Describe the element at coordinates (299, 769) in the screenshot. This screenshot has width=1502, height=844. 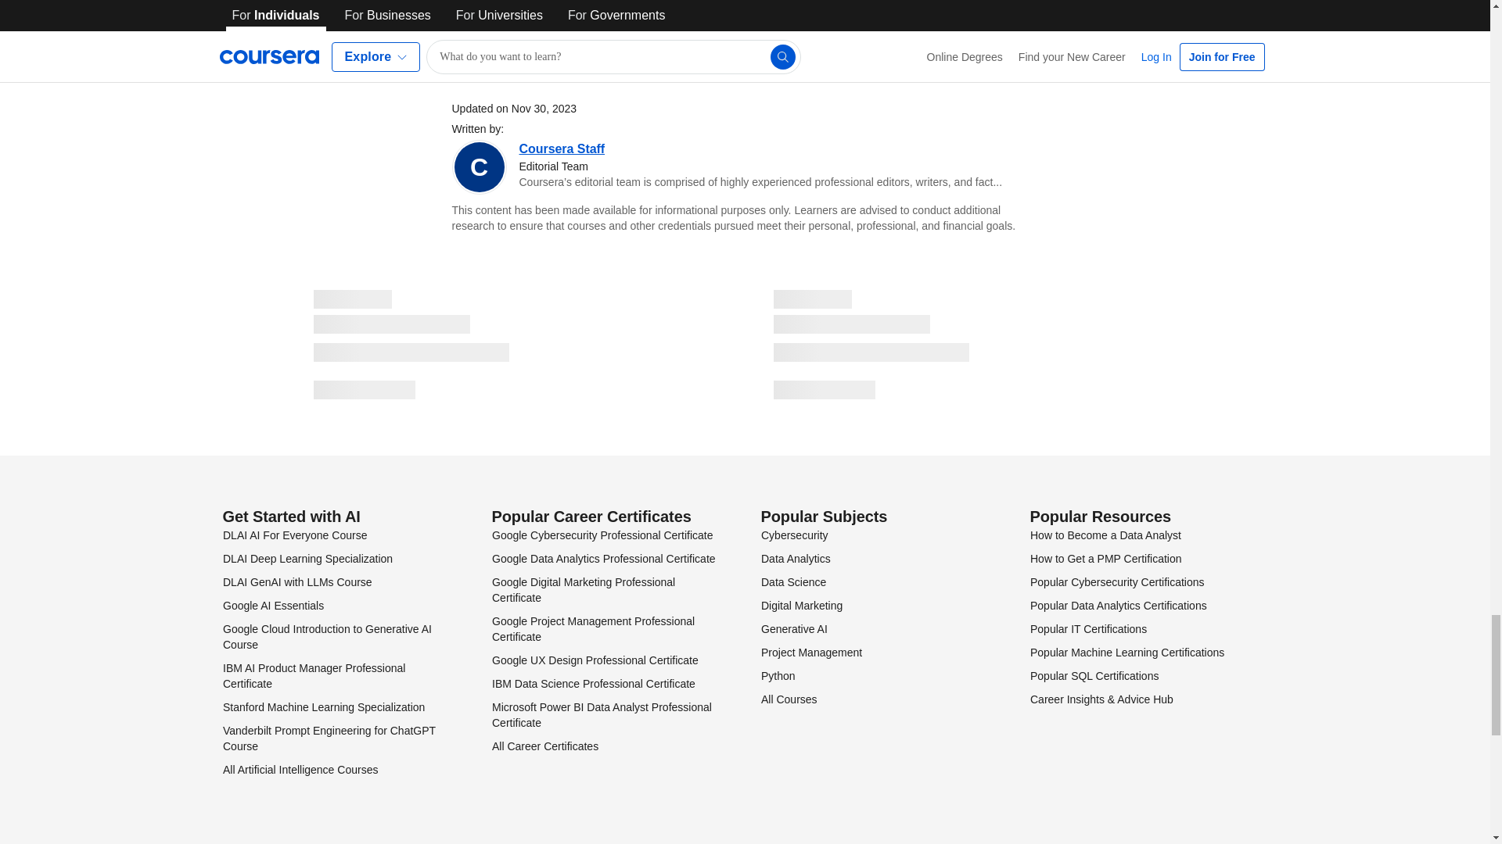
I see `All Artificial Intelligence Courses` at that location.